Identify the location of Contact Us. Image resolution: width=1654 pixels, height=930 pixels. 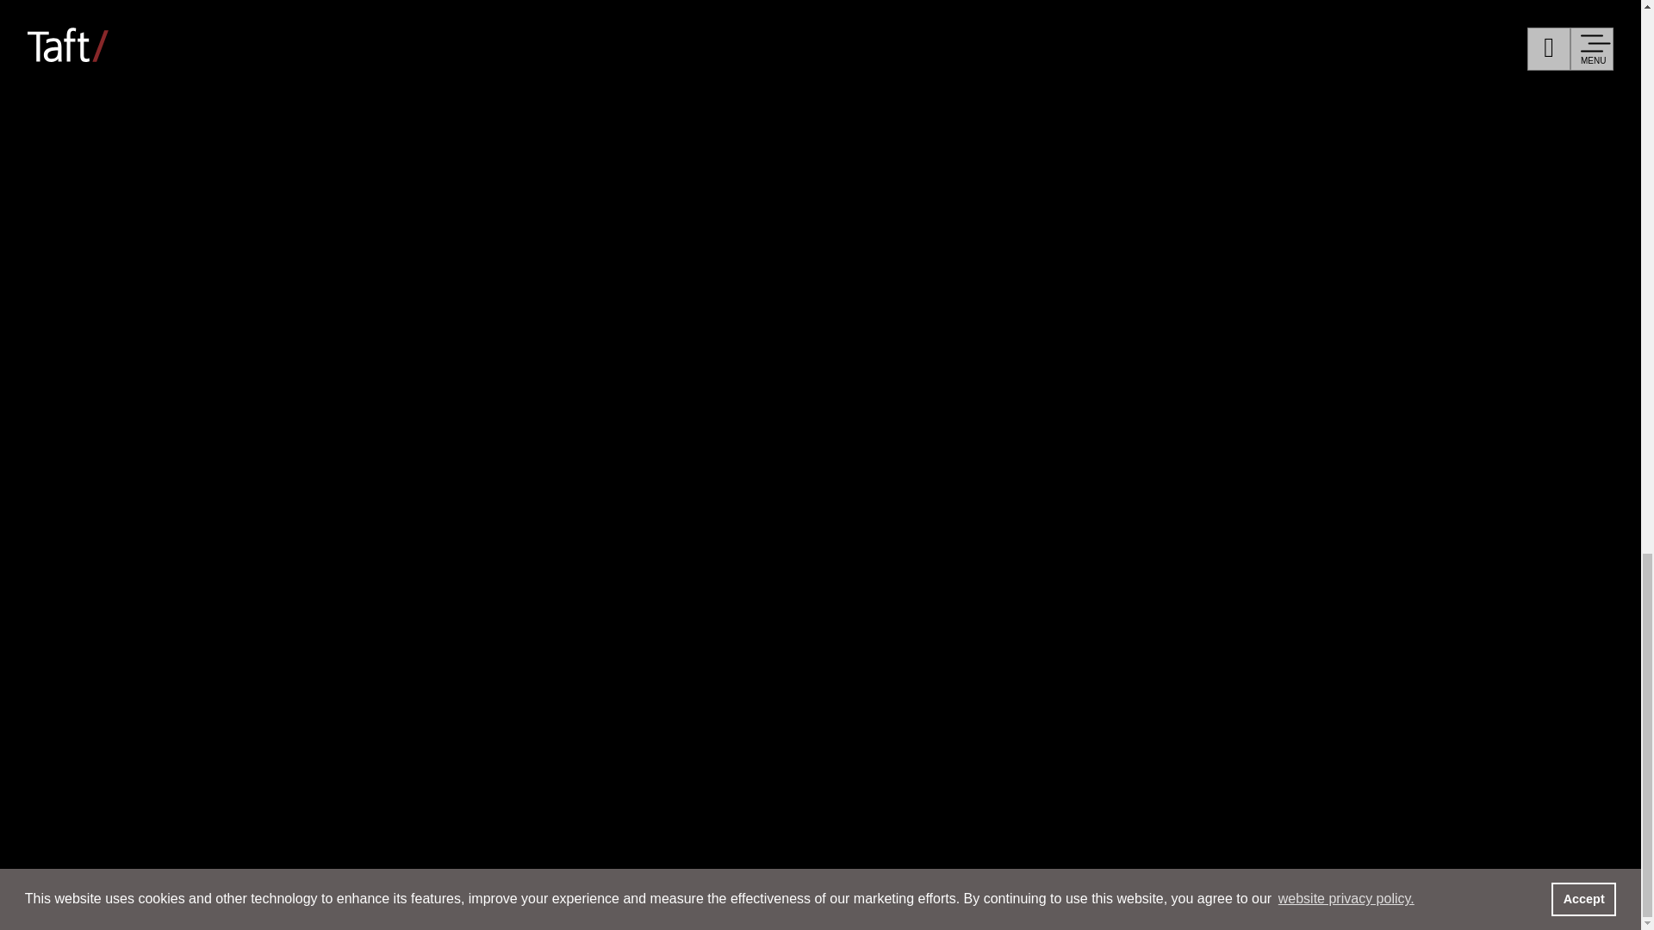
(951, 241).